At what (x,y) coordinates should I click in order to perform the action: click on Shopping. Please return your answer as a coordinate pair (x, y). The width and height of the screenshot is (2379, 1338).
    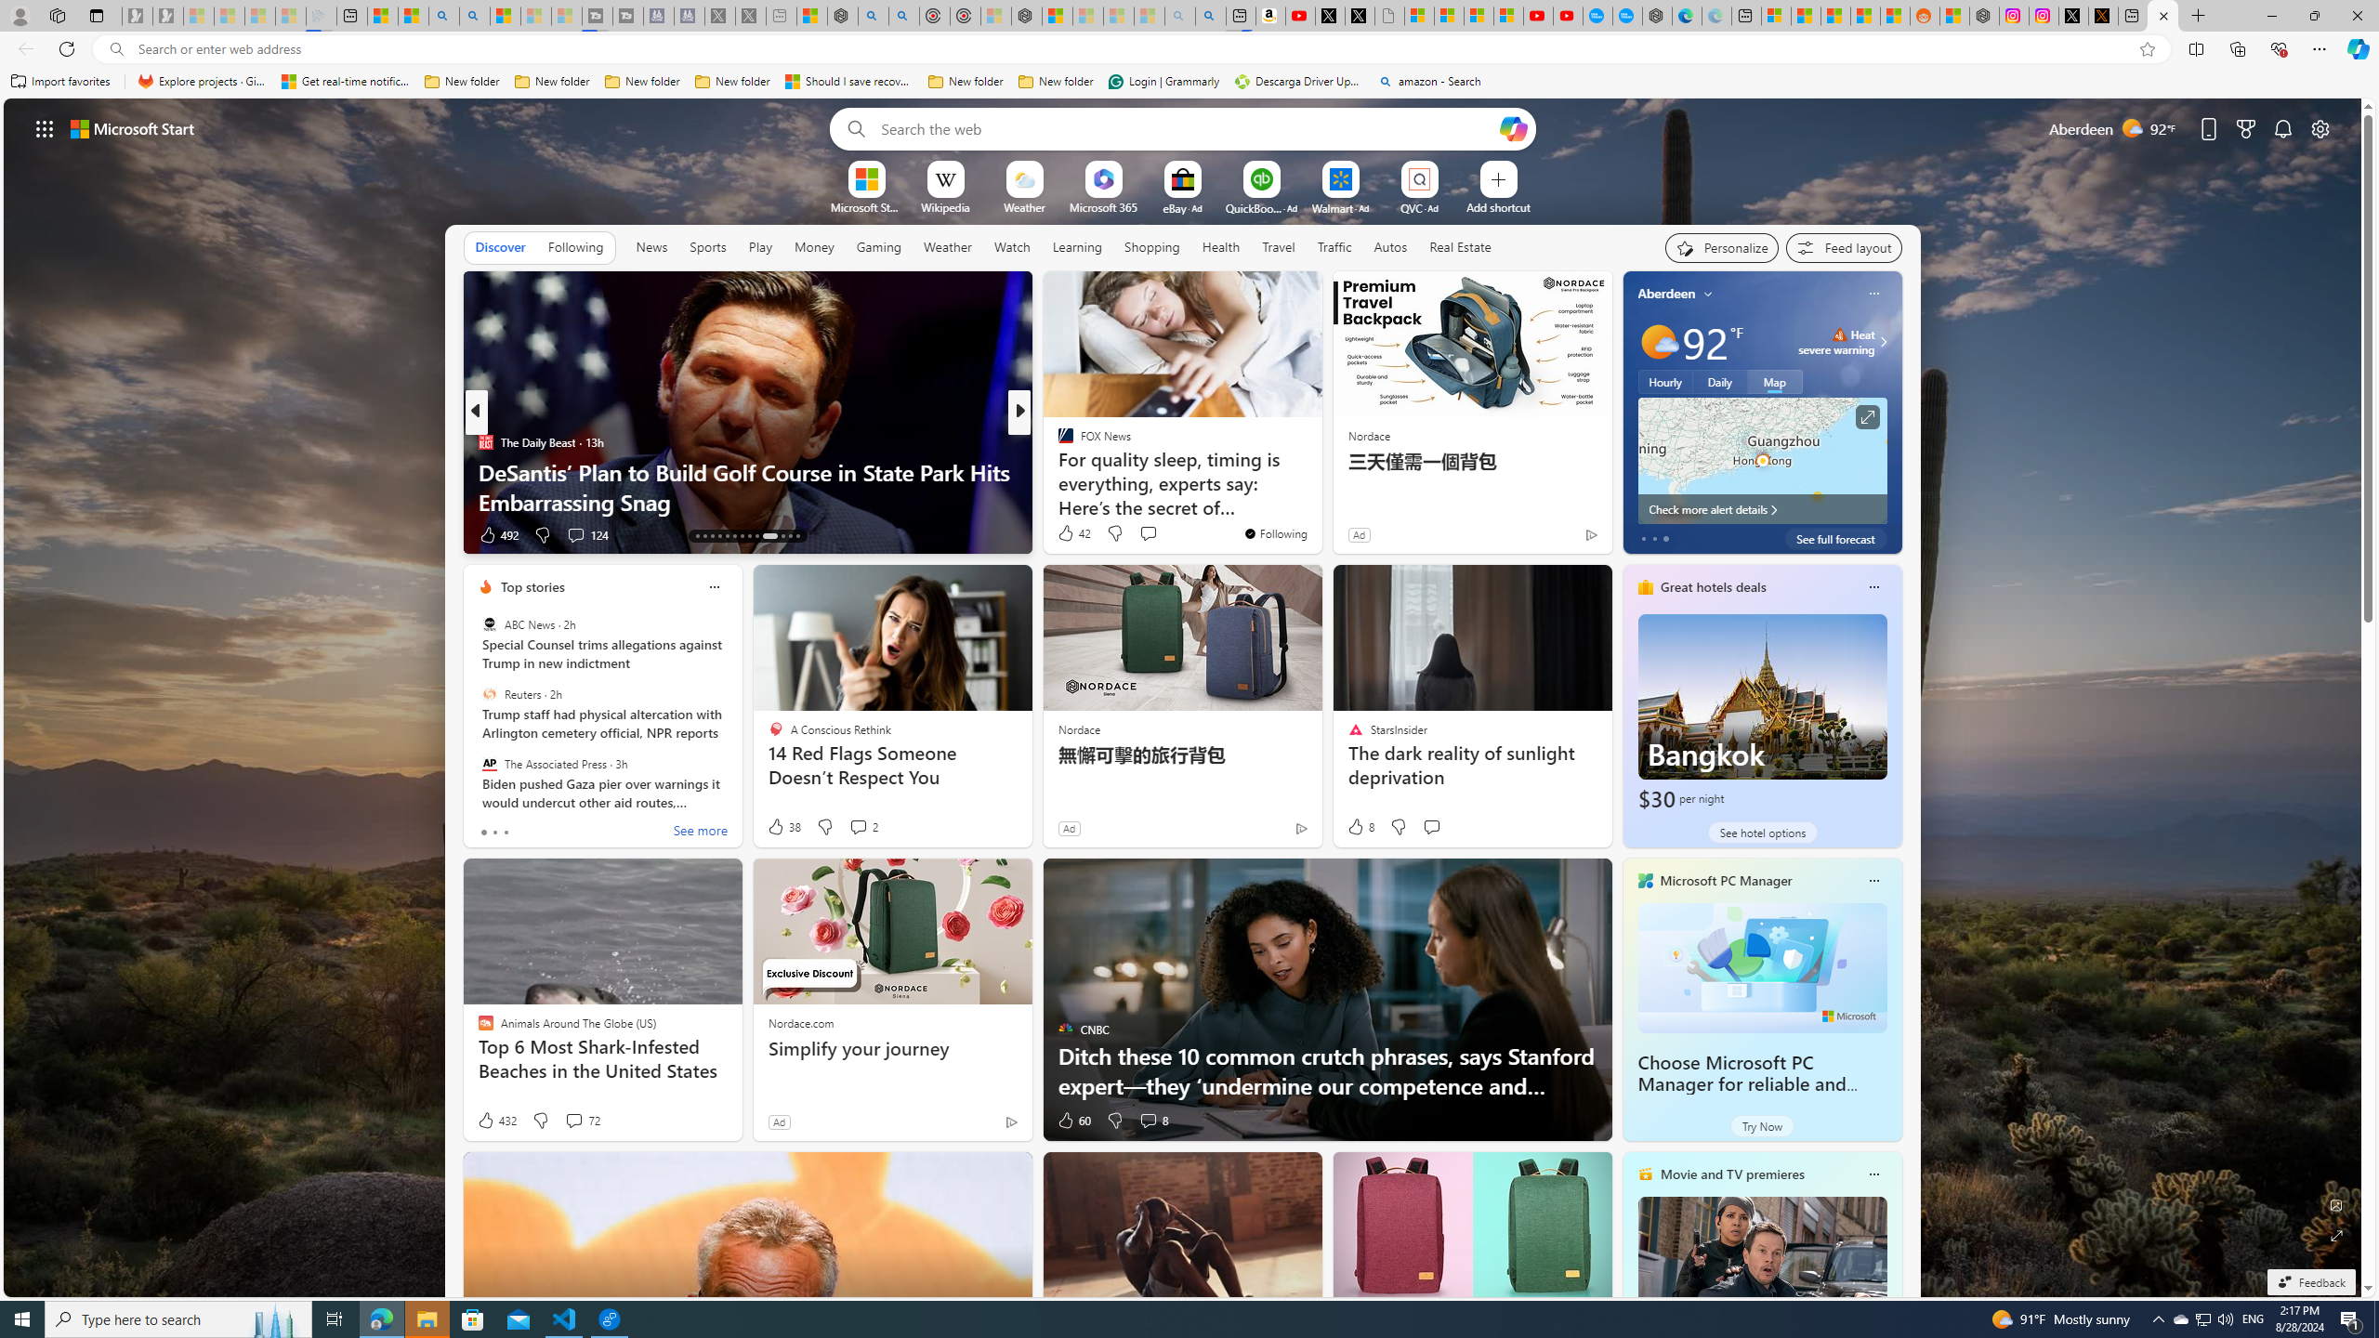
    Looking at the image, I should click on (1152, 246).